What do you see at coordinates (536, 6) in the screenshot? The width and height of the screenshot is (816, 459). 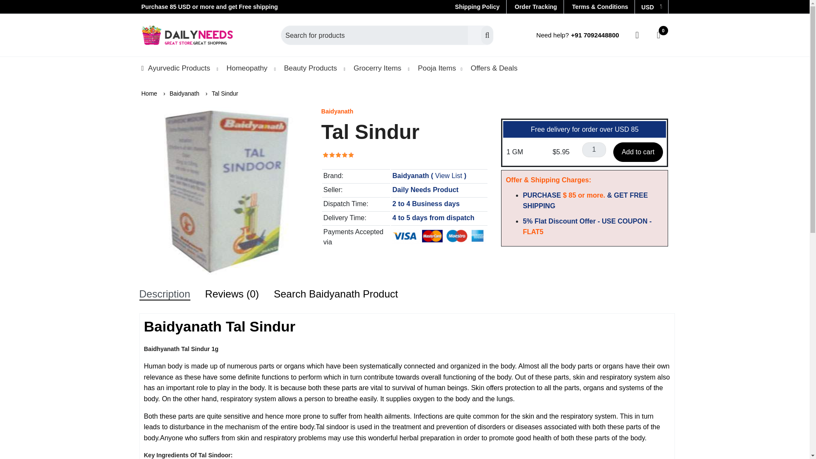 I see `Order Tracking` at bounding box center [536, 6].